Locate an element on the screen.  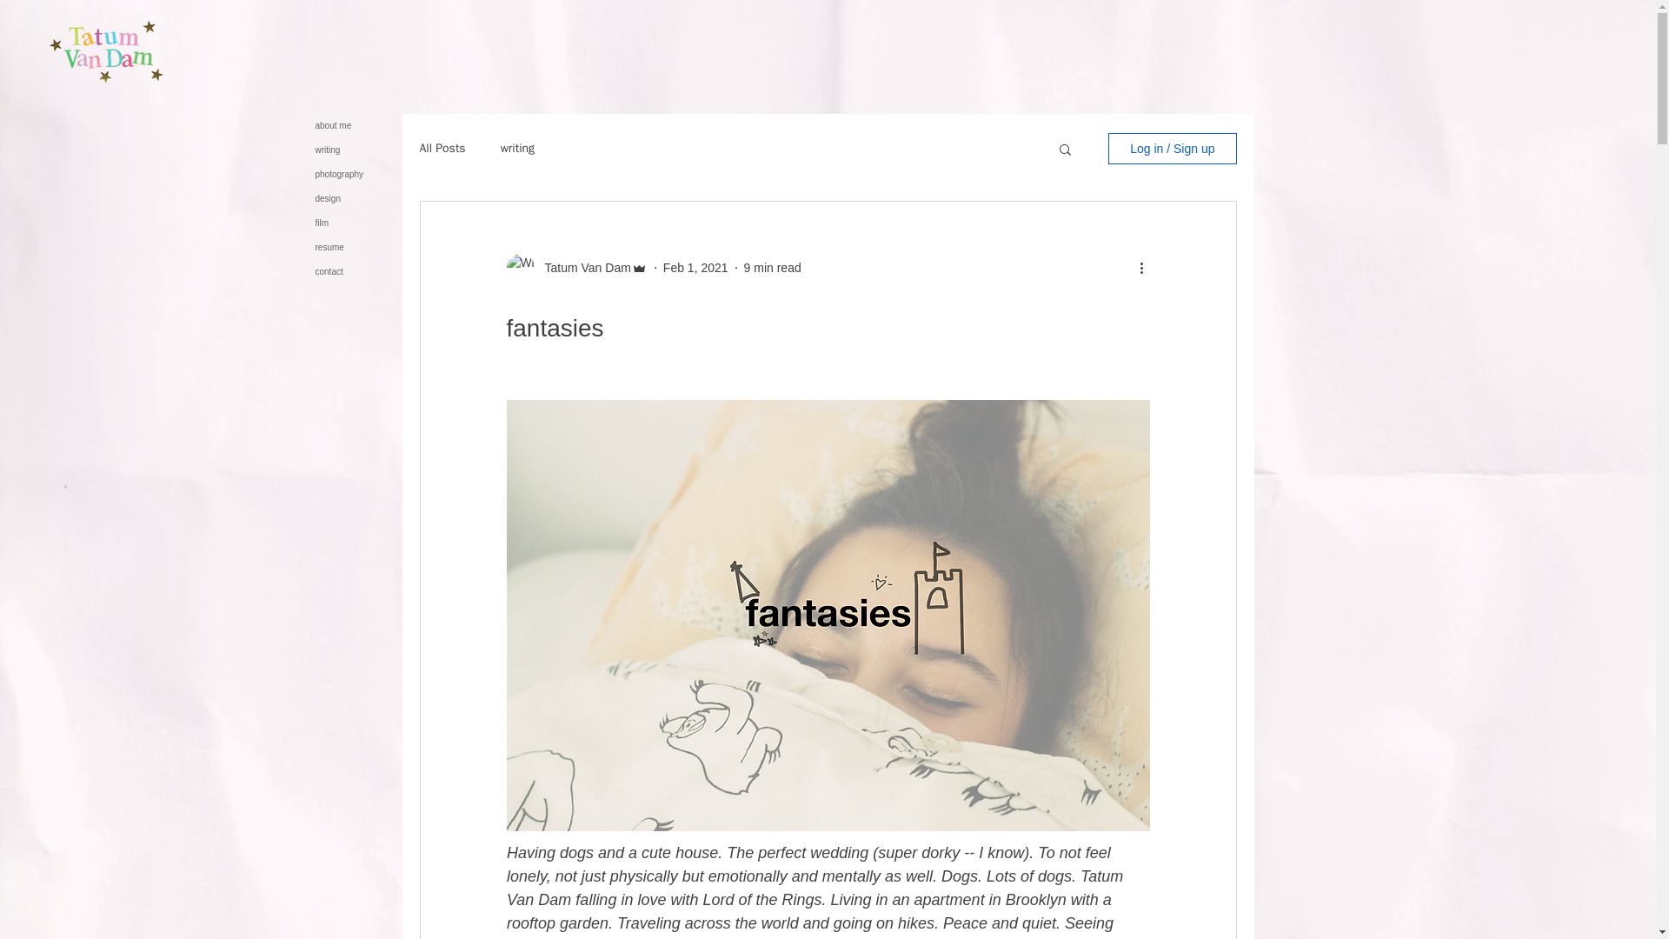
Tatum Van Dam is located at coordinates (582, 268).